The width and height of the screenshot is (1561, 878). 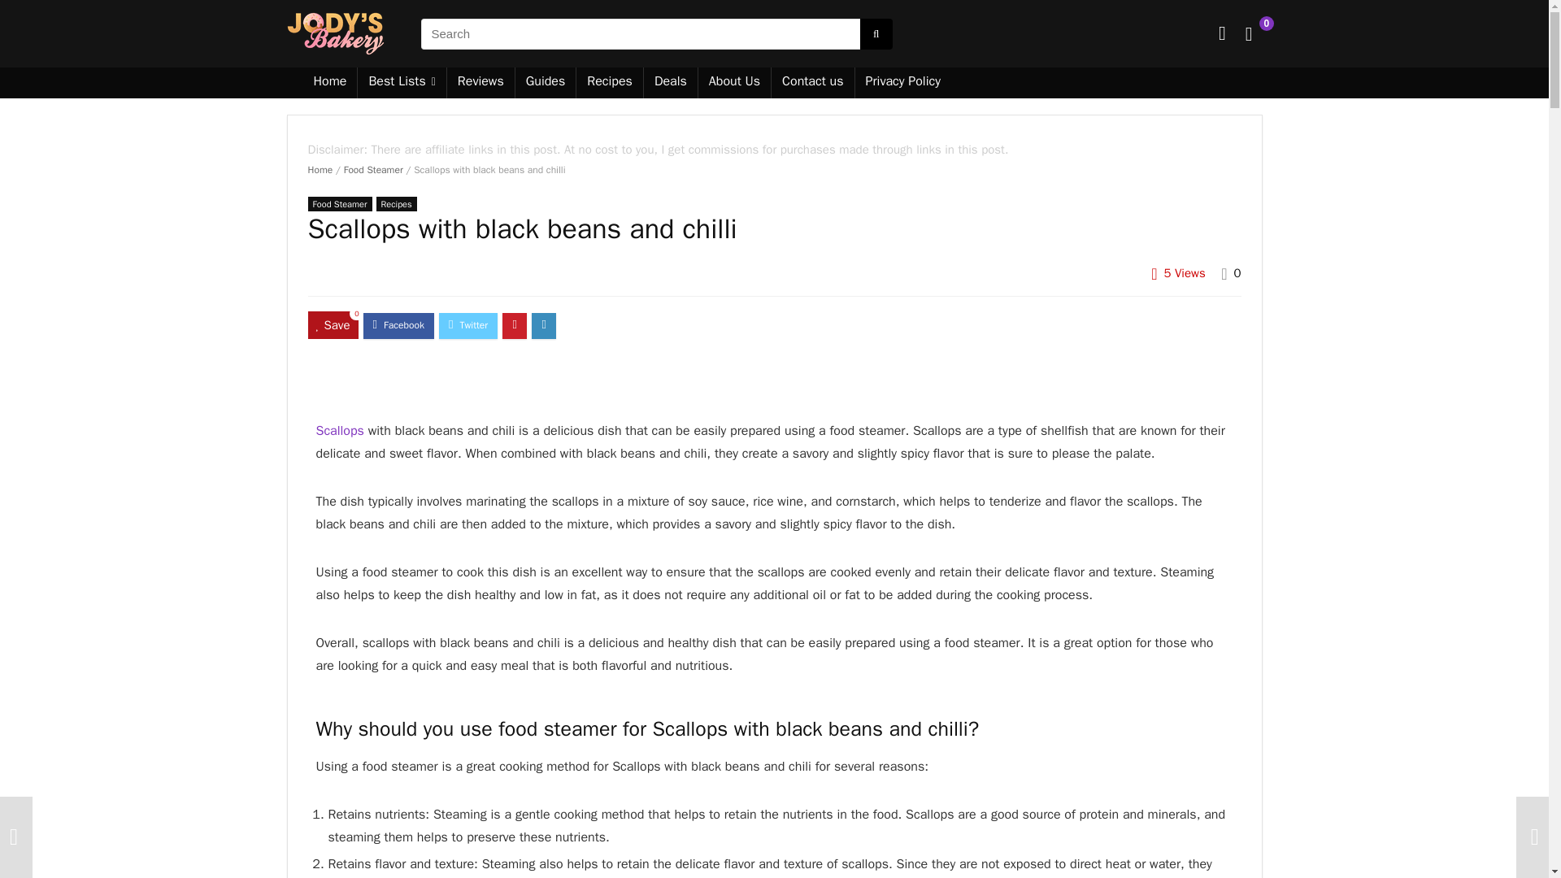 I want to click on Recipes, so click(x=610, y=83).